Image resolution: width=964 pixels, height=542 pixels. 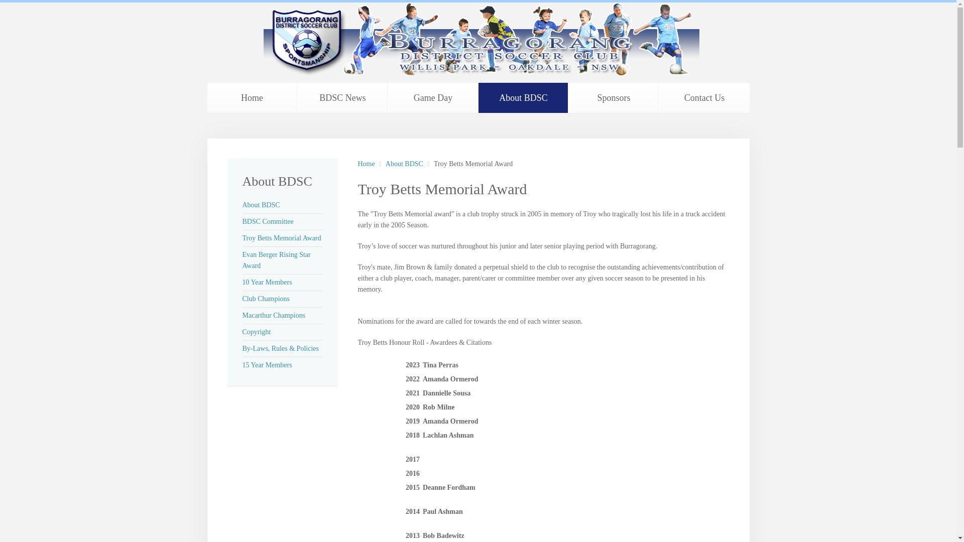 I want to click on 15 Year Members, so click(x=267, y=365).